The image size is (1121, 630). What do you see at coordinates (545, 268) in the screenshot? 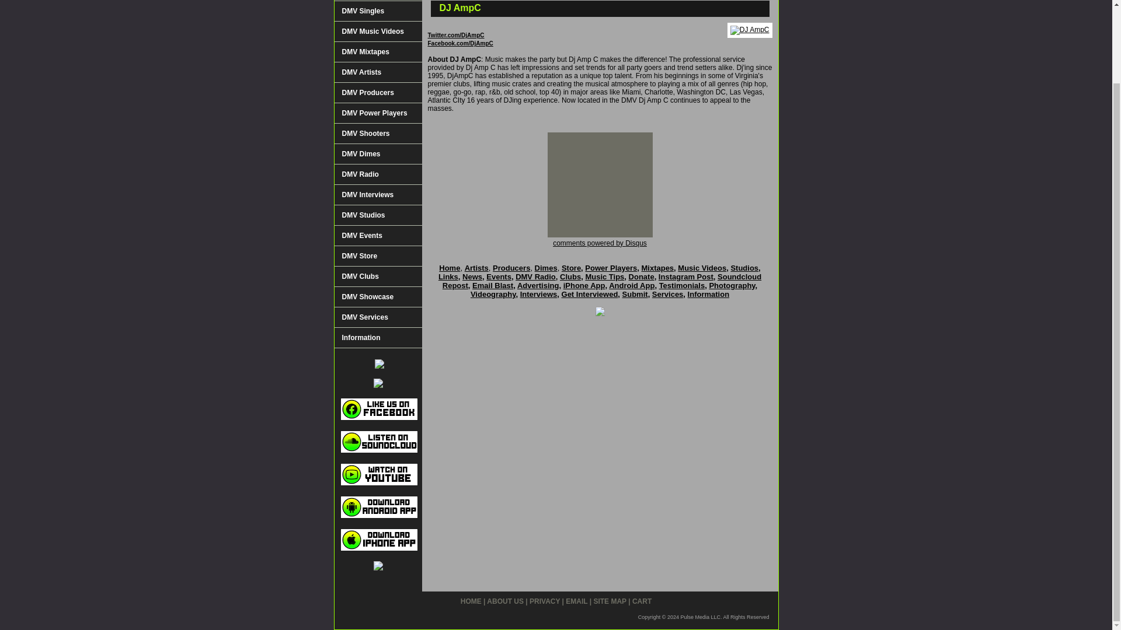
I see `Dimes` at bounding box center [545, 268].